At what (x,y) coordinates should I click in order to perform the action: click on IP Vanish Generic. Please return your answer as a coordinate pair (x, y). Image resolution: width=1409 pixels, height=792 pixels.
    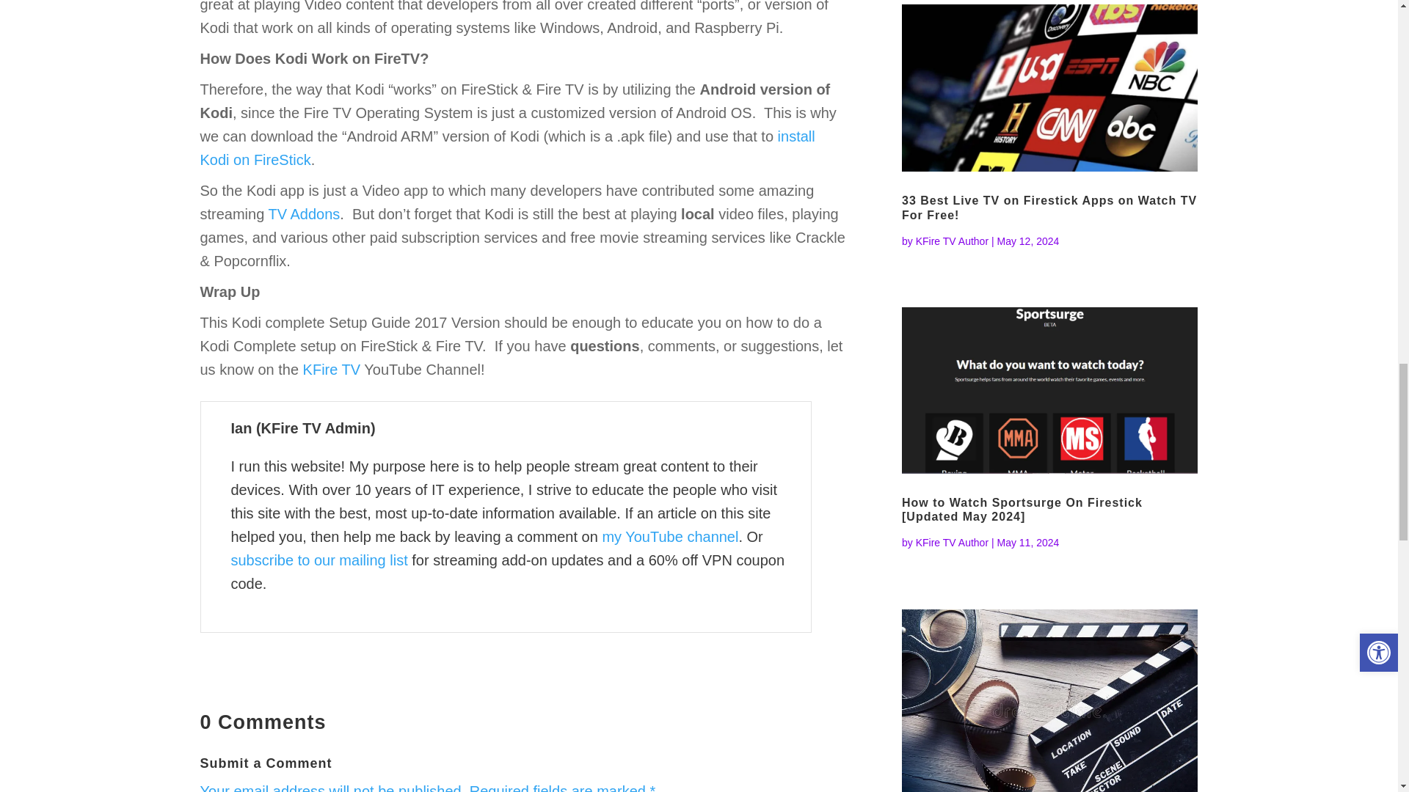
    Looking at the image, I should click on (266, 763).